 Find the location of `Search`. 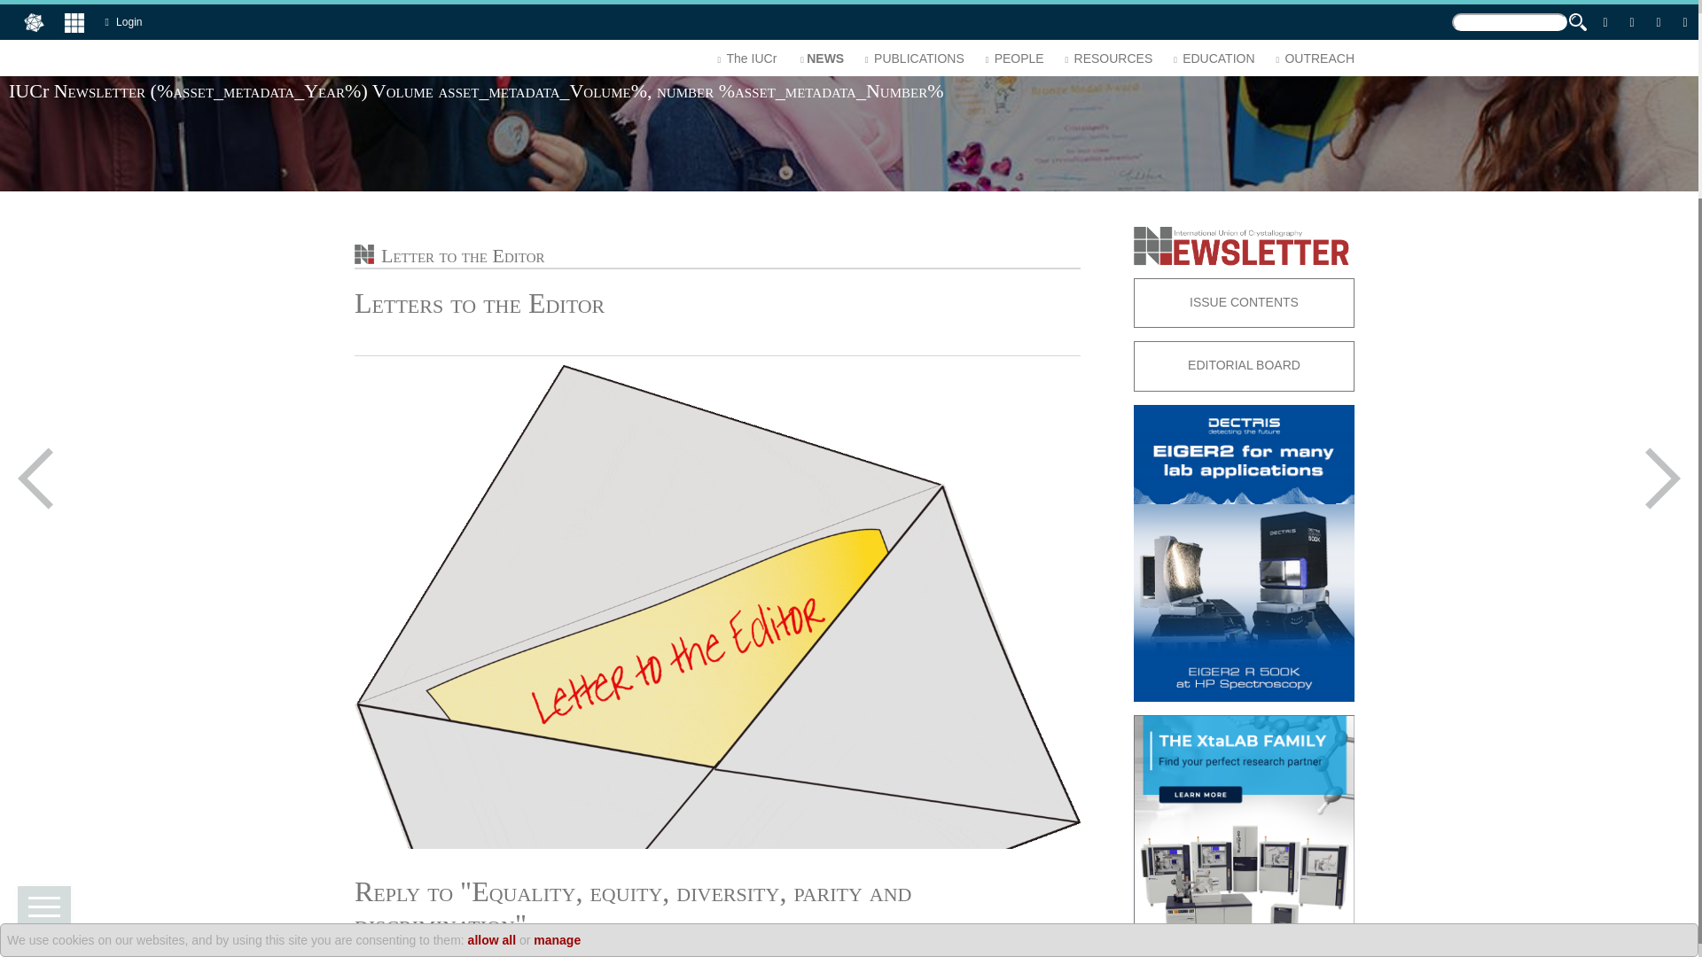

Search is located at coordinates (23, 9).